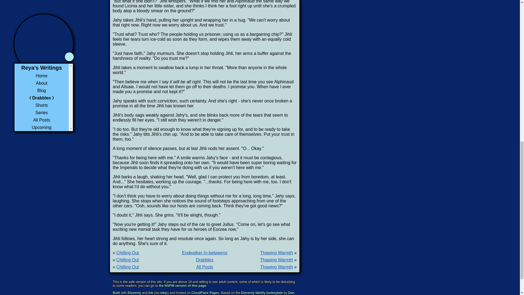 The width and height of the screenshot is (524, 295). What do you see at coordinates (276, 260) in the screenshot?
I see `Thawing Warmth` at bounding box center [276, 260].